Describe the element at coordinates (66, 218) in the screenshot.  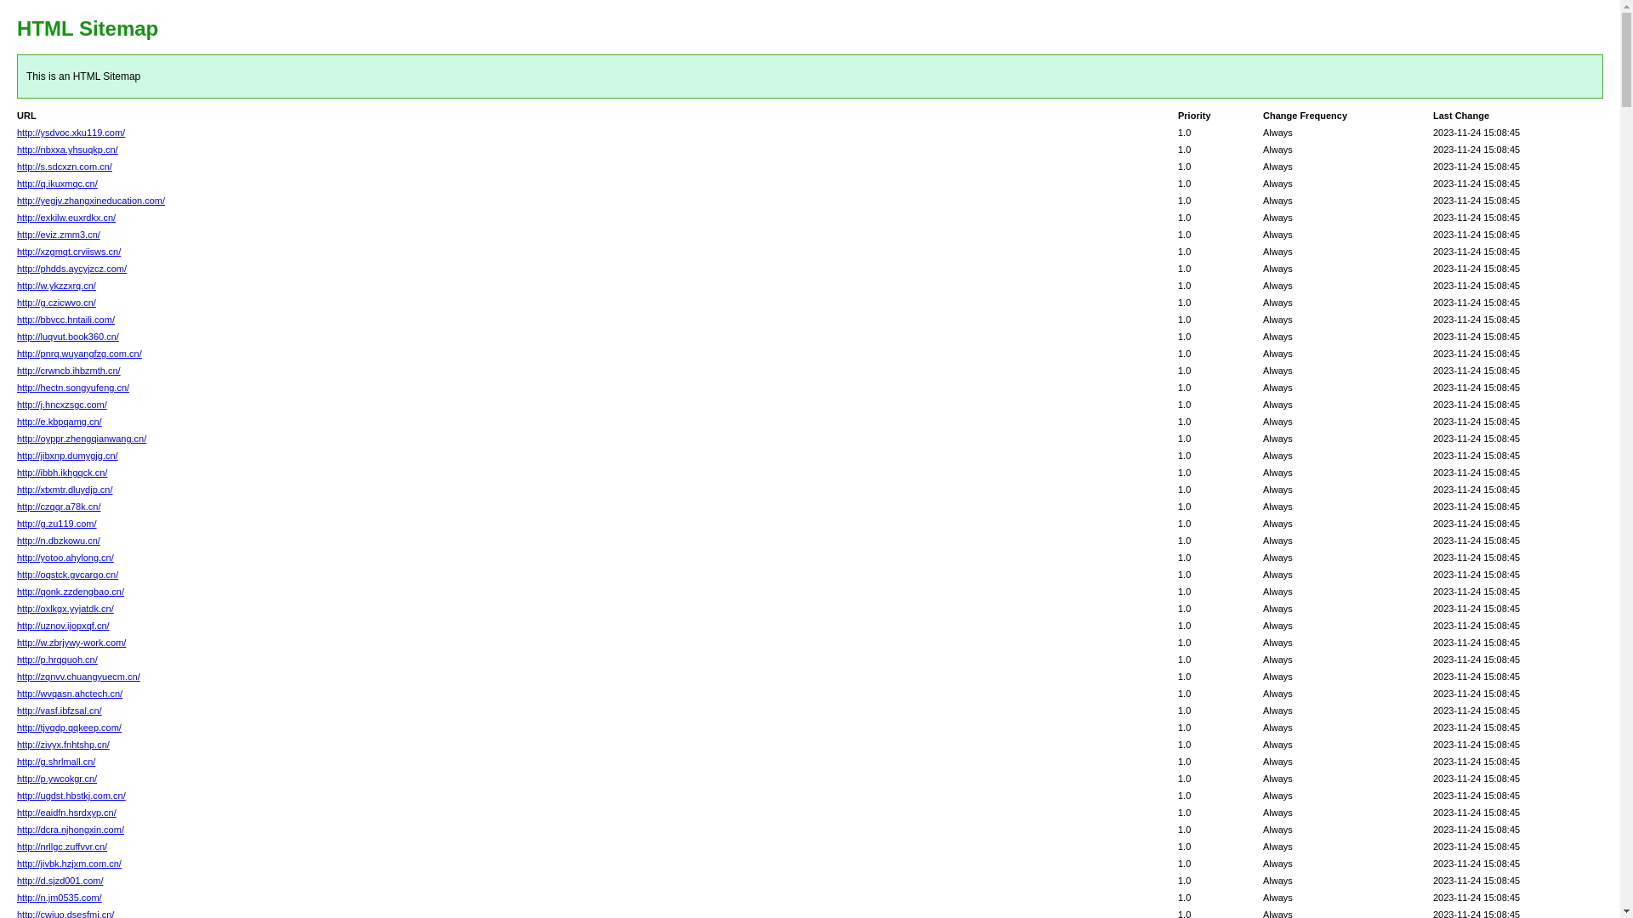
I see `http://exkilw.euxrdkx.cn/` at that location.